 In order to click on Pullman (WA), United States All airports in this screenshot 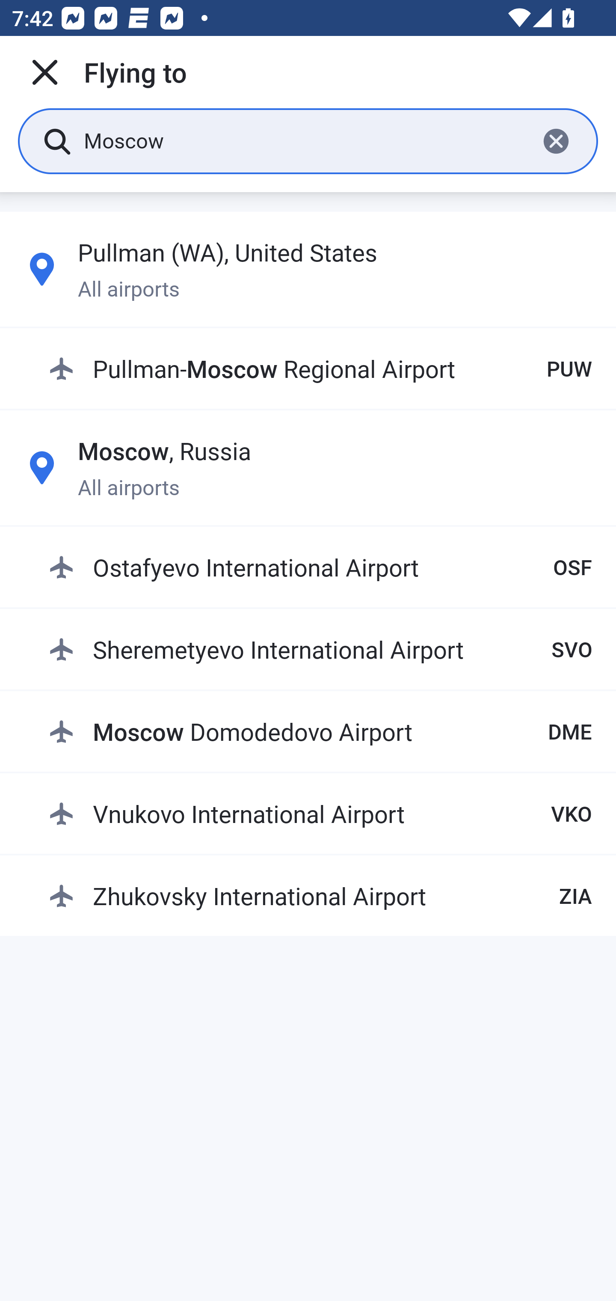, I will do `click(308, 269)`.